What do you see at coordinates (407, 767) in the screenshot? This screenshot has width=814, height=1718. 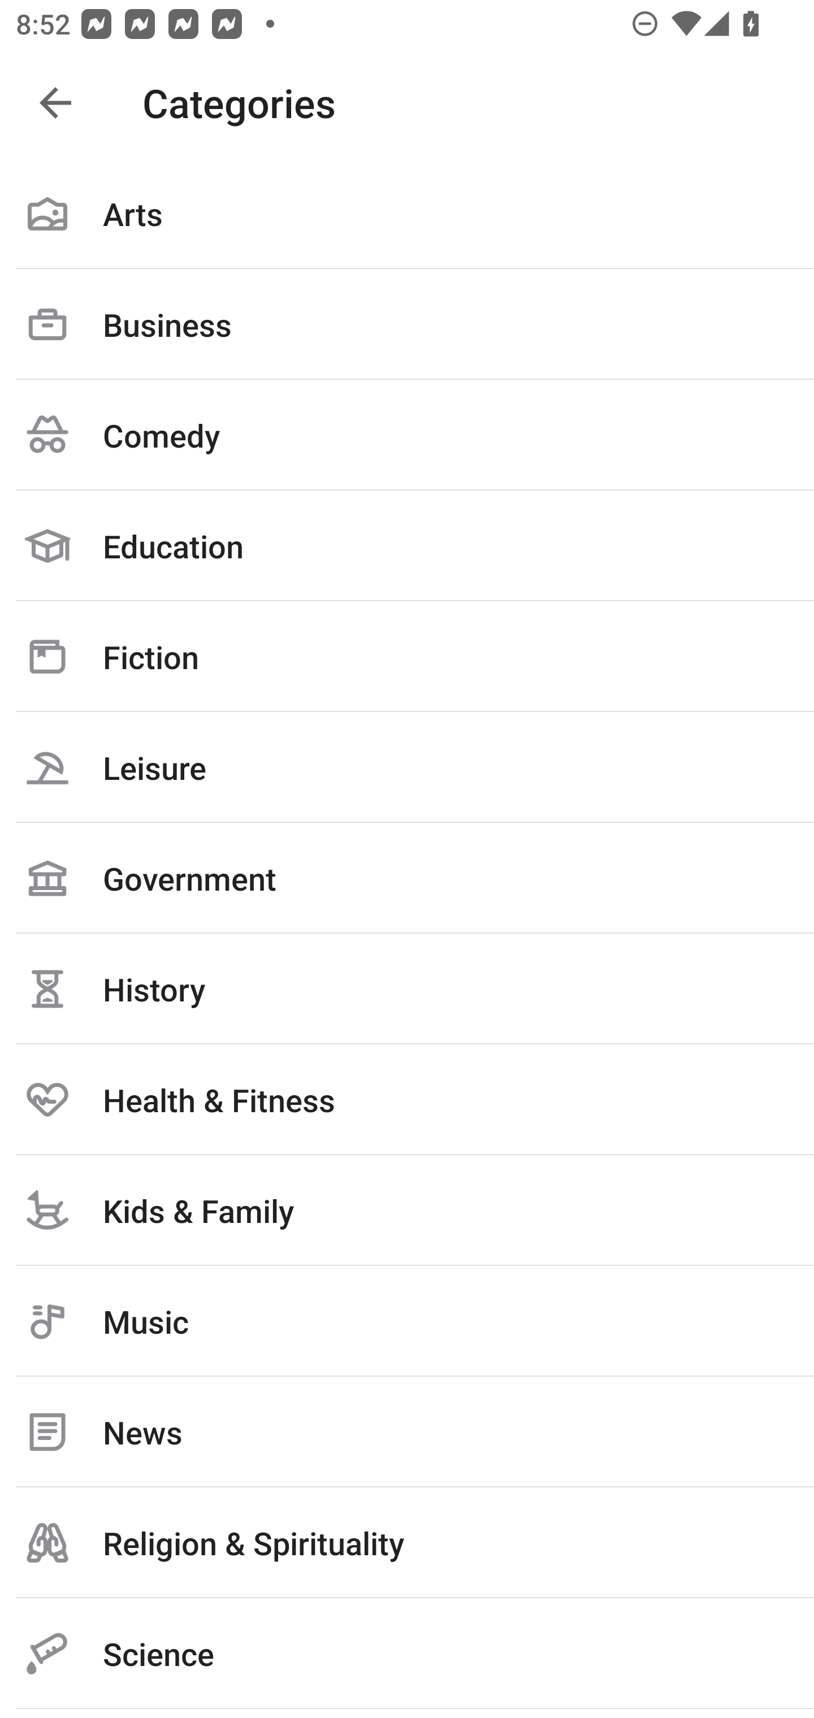 I see `Leisure` at bounding box center [407, 767].